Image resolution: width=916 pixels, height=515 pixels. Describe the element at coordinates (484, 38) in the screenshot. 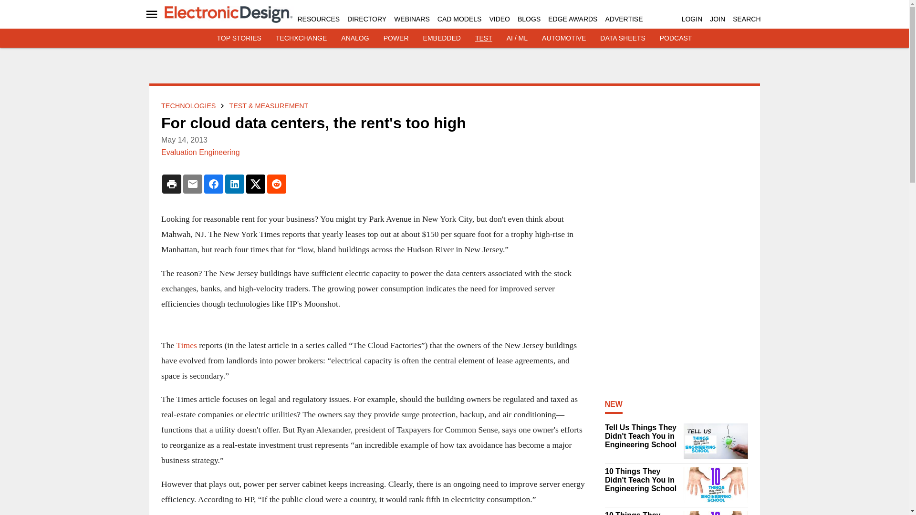

I see `TEST` at that location.